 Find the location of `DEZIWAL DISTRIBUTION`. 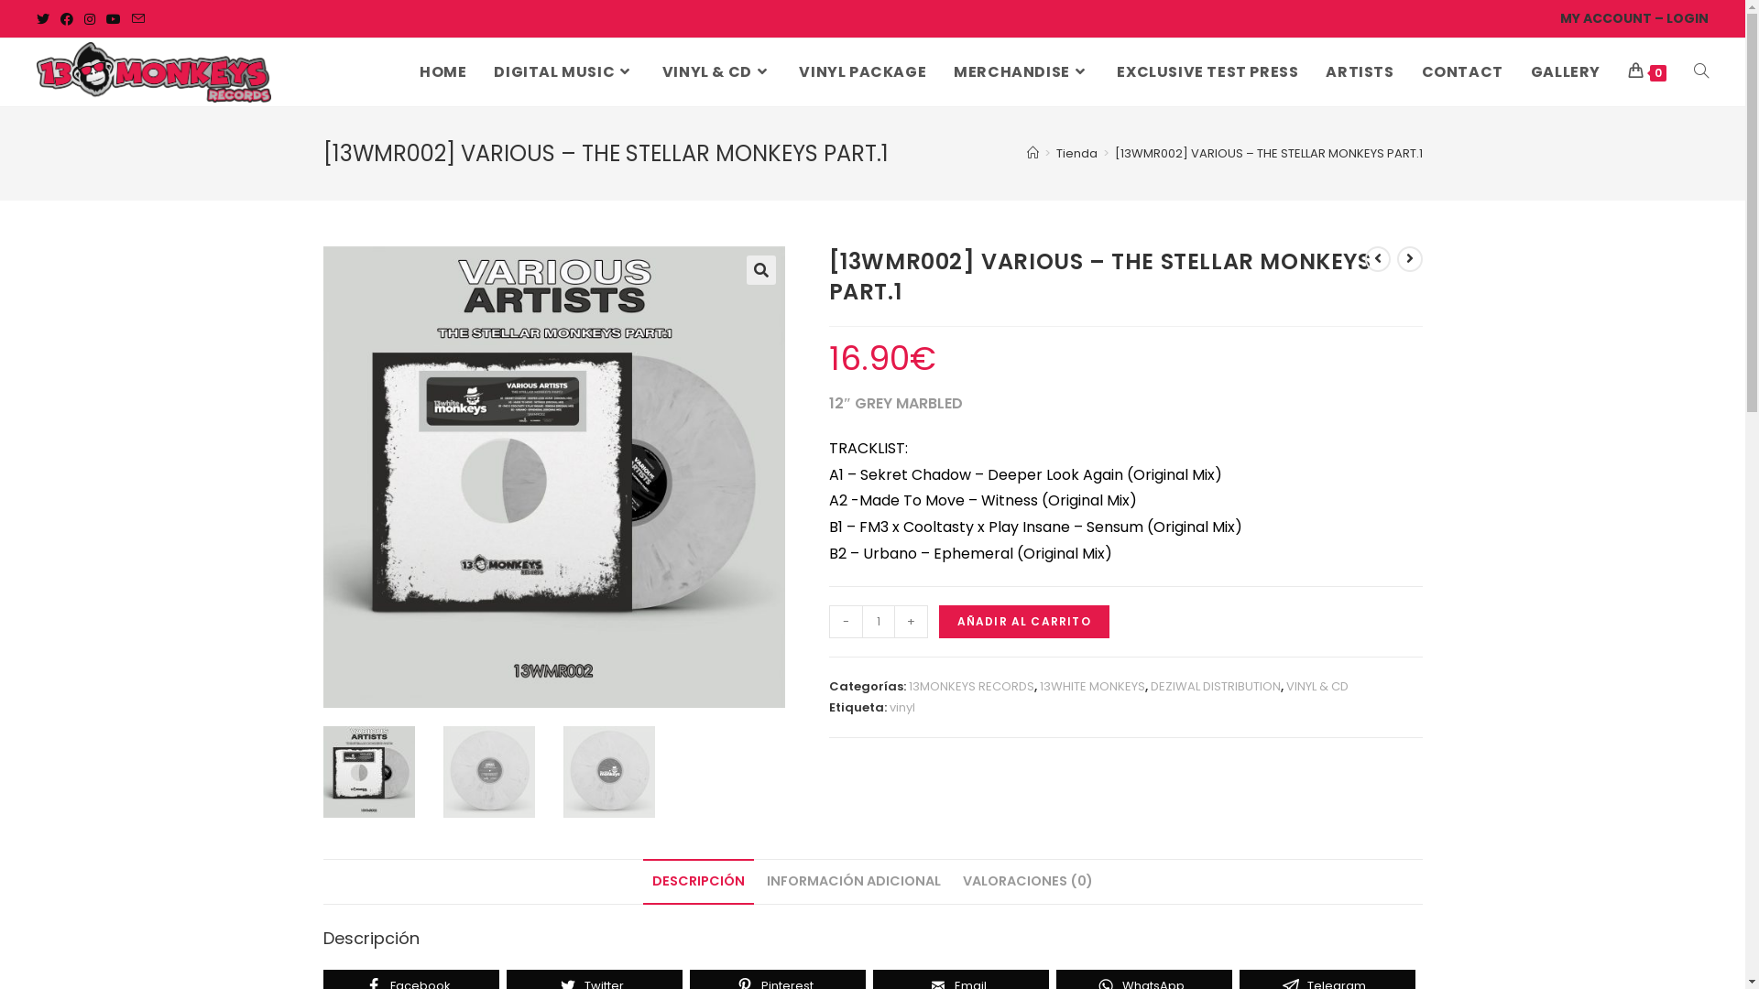

DEZIWAL DISTRIBUTION is located at coordinates (1216, 686).